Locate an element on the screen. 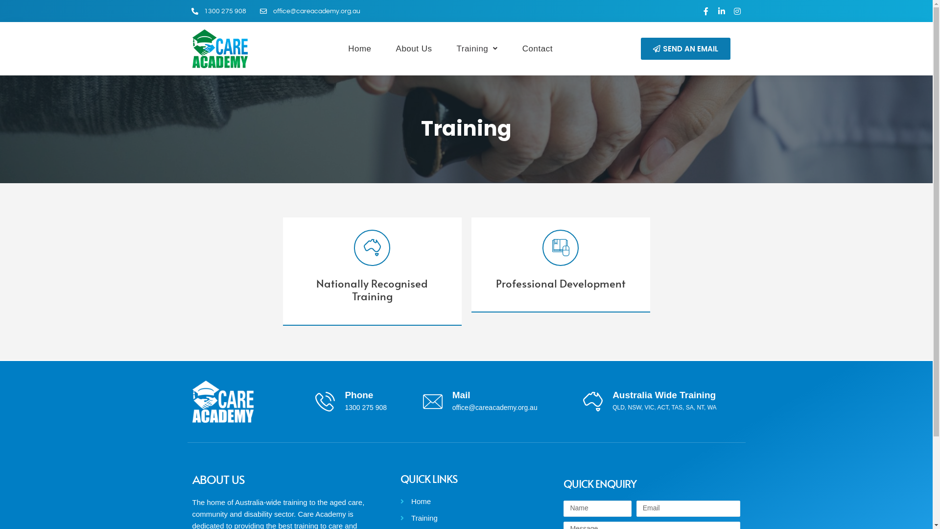 This screenshot has height=529, width=940. Mail is located at coordinates (461, 395).